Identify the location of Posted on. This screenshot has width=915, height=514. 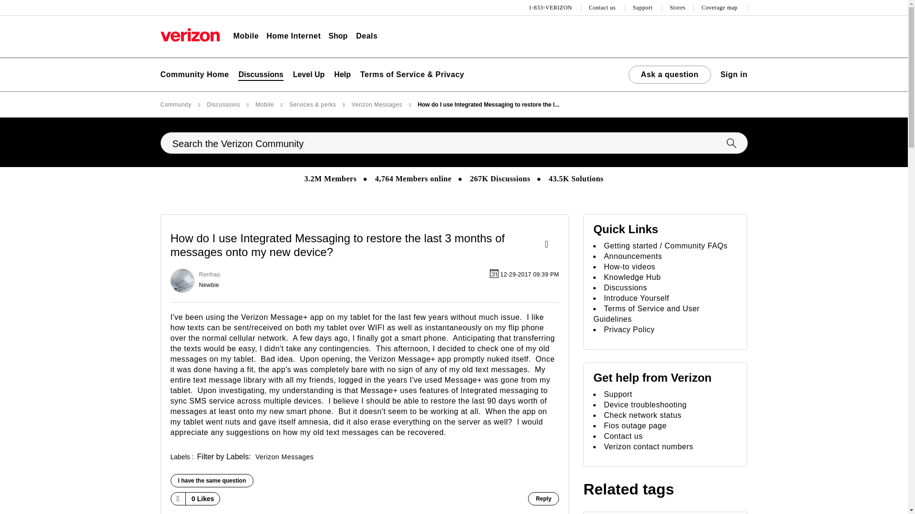
(420, 280).